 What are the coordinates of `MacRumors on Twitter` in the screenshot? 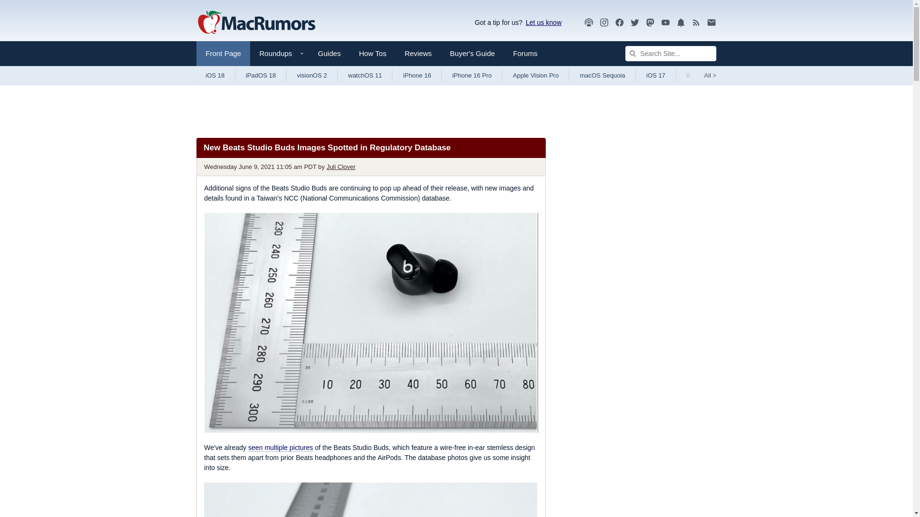 It's located at (634, 22).